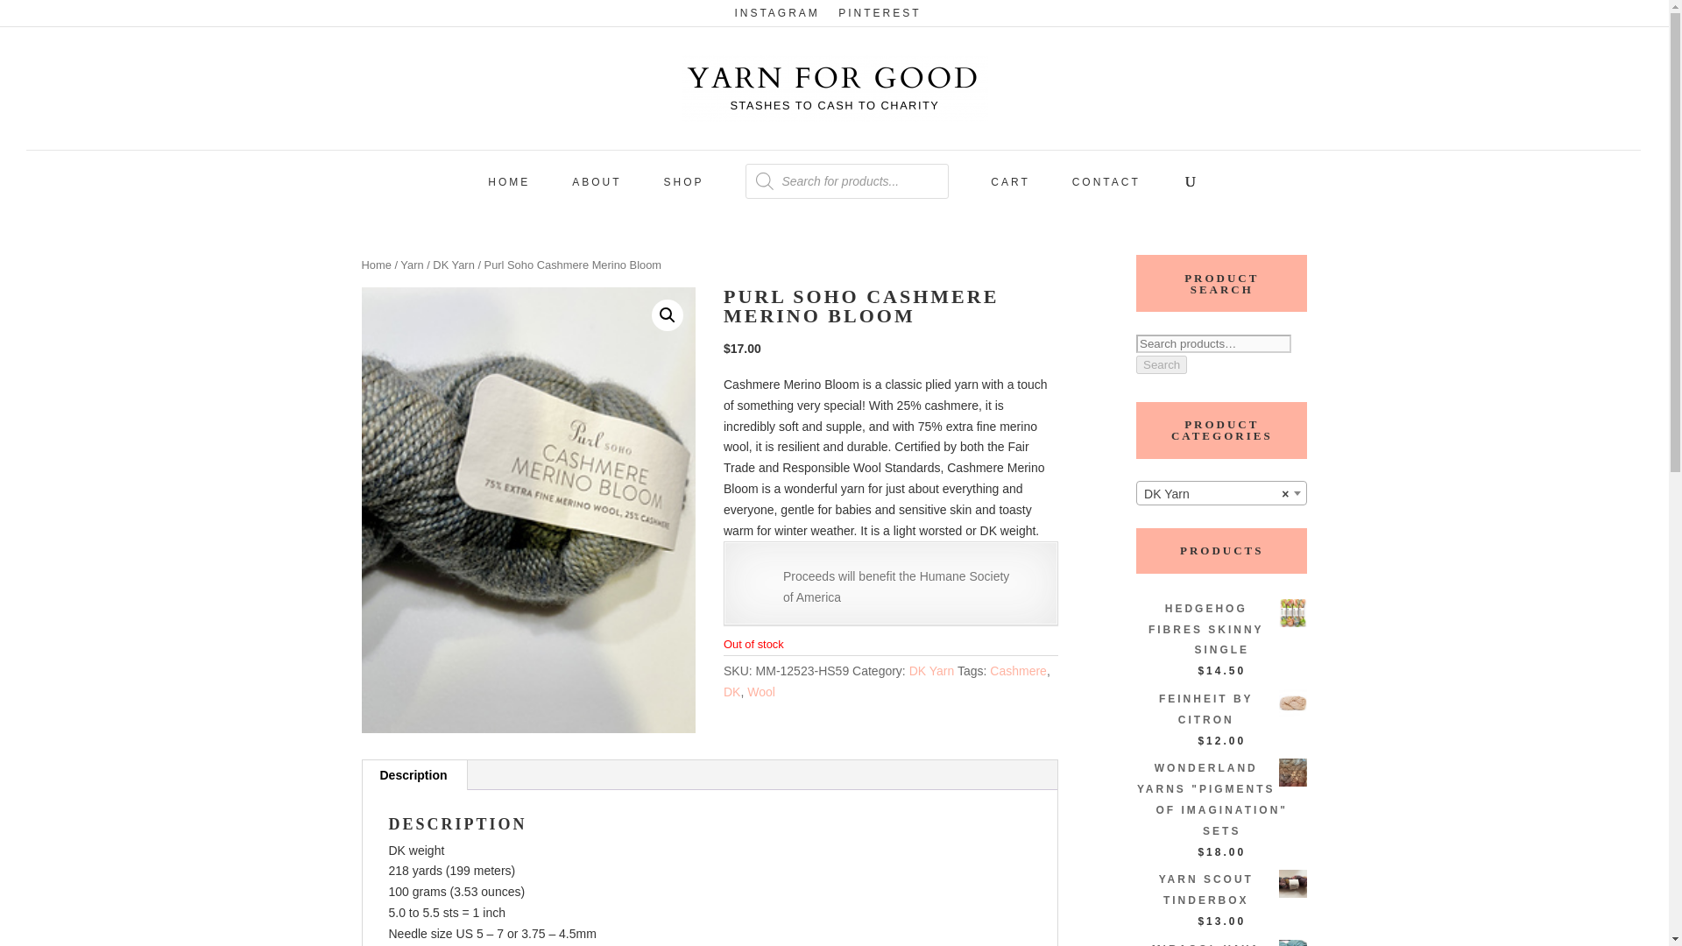  What do you see at coordinates (879, 17) in the screenshot?
I see `PINTEREST` at bounding box center [879, 17].